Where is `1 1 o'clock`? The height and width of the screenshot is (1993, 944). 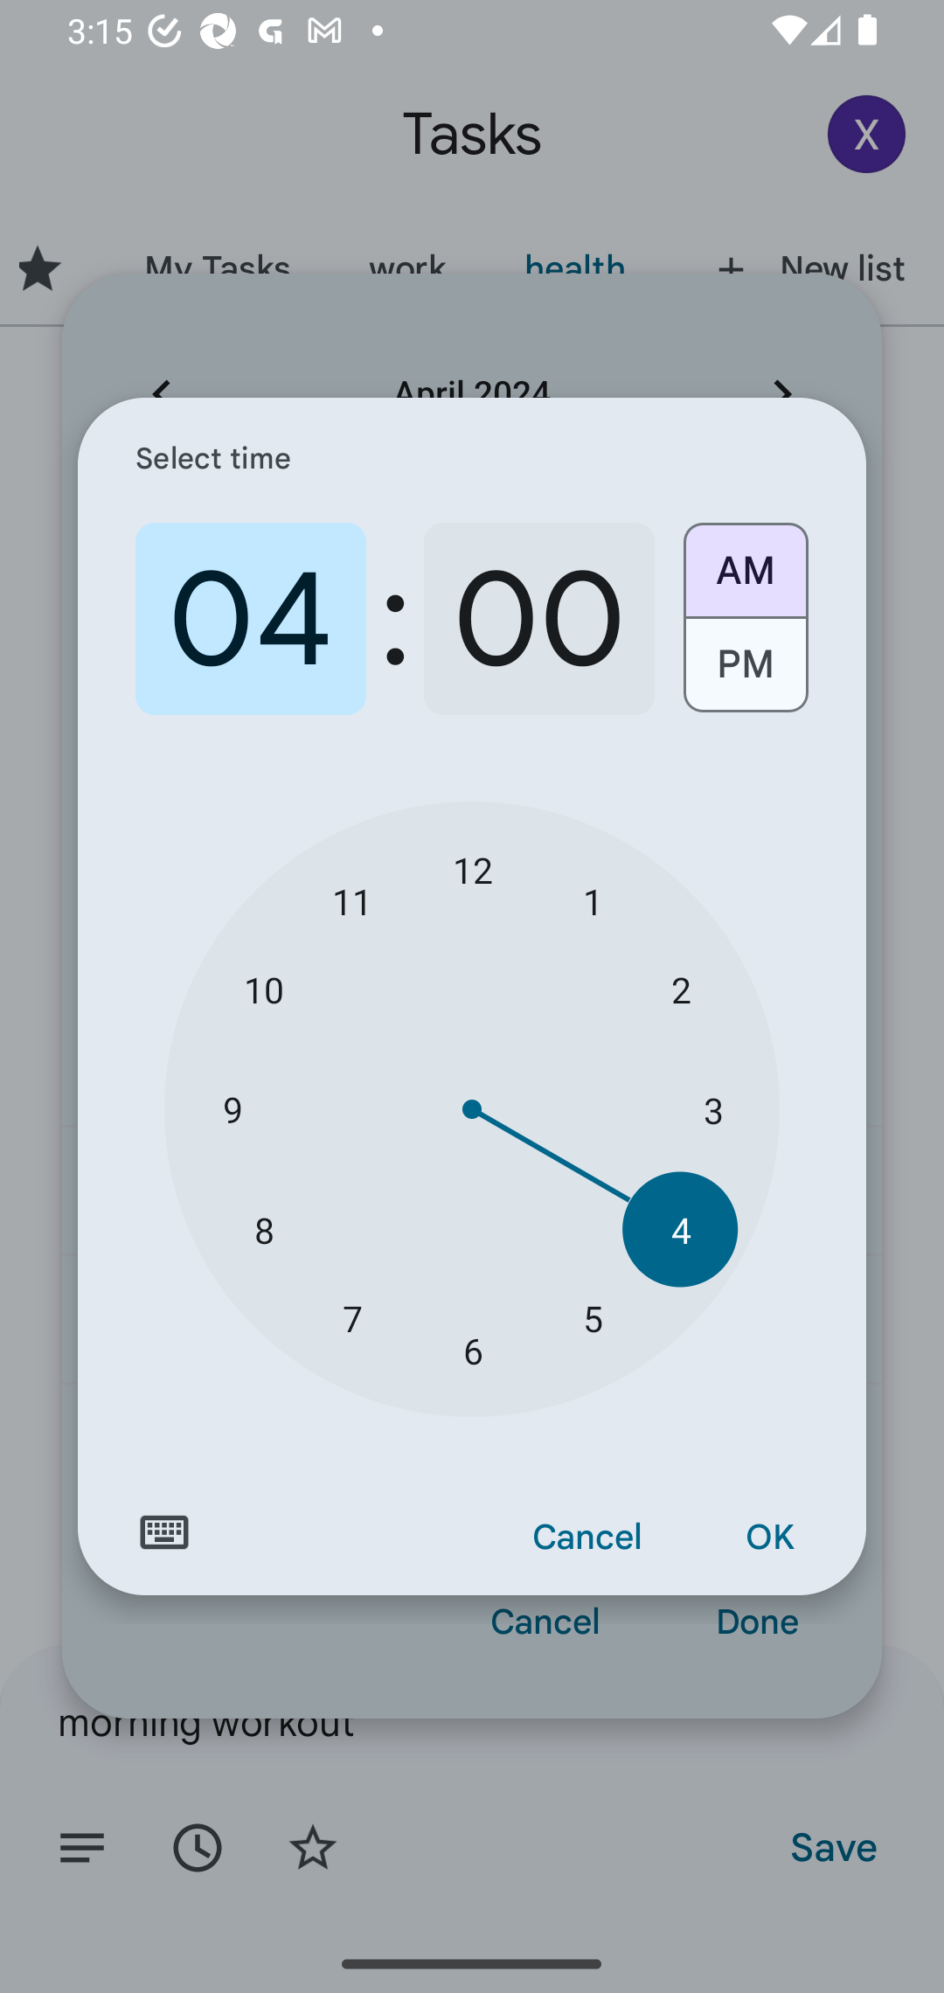 1 1 o'clock is located at coordinates (593, 900).